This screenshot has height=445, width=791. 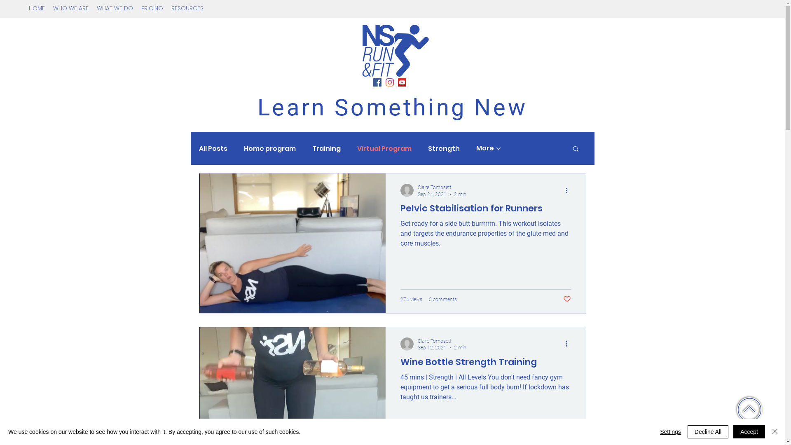 I want to click on WHAT WE DO, so click(x=115, y=8).